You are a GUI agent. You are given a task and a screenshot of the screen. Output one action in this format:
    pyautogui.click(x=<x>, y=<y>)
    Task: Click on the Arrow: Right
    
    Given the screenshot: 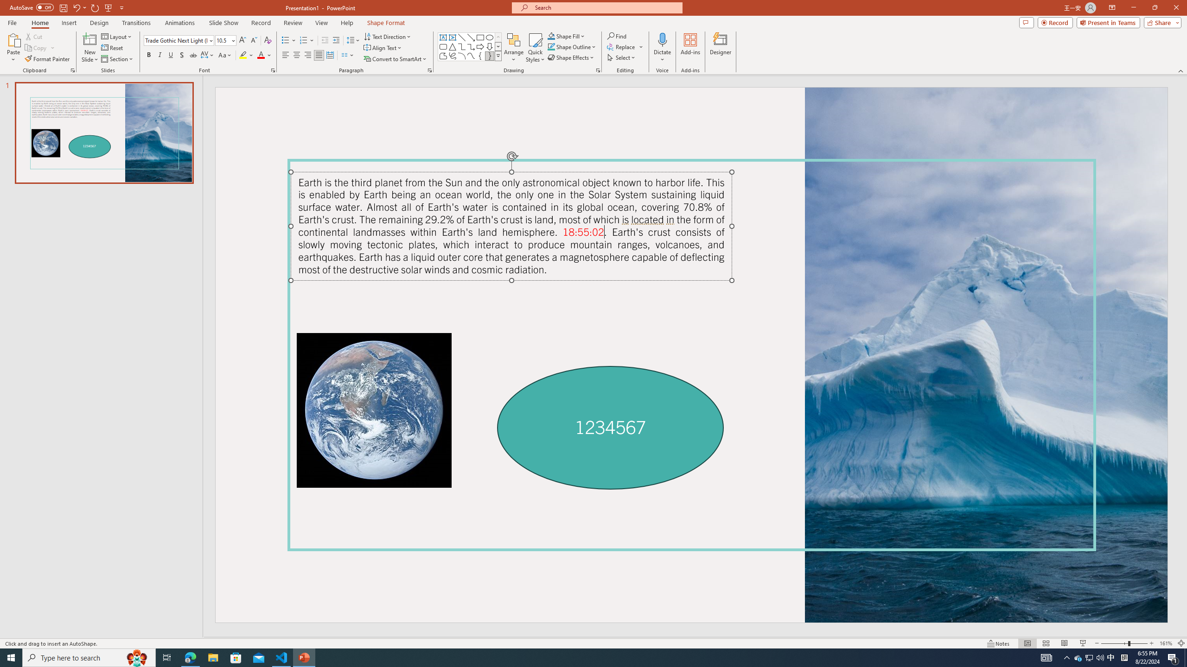 What is the action you would take?
    pyautogui.click(x=480, y=46)
    